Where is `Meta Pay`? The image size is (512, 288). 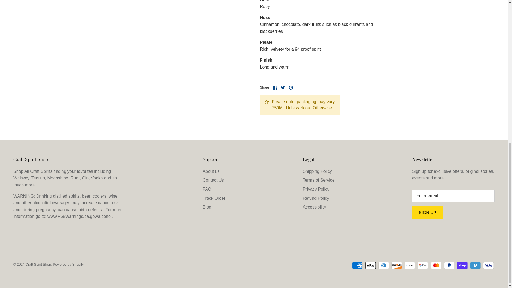
Meta Pay is located at coordinates (410, 265).